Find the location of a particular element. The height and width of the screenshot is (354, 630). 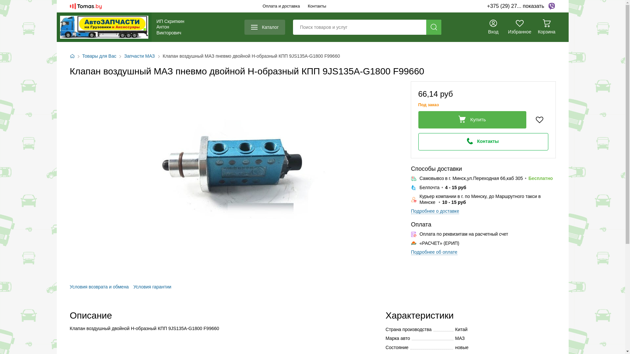

Viber is located at coordinates (551, 6).